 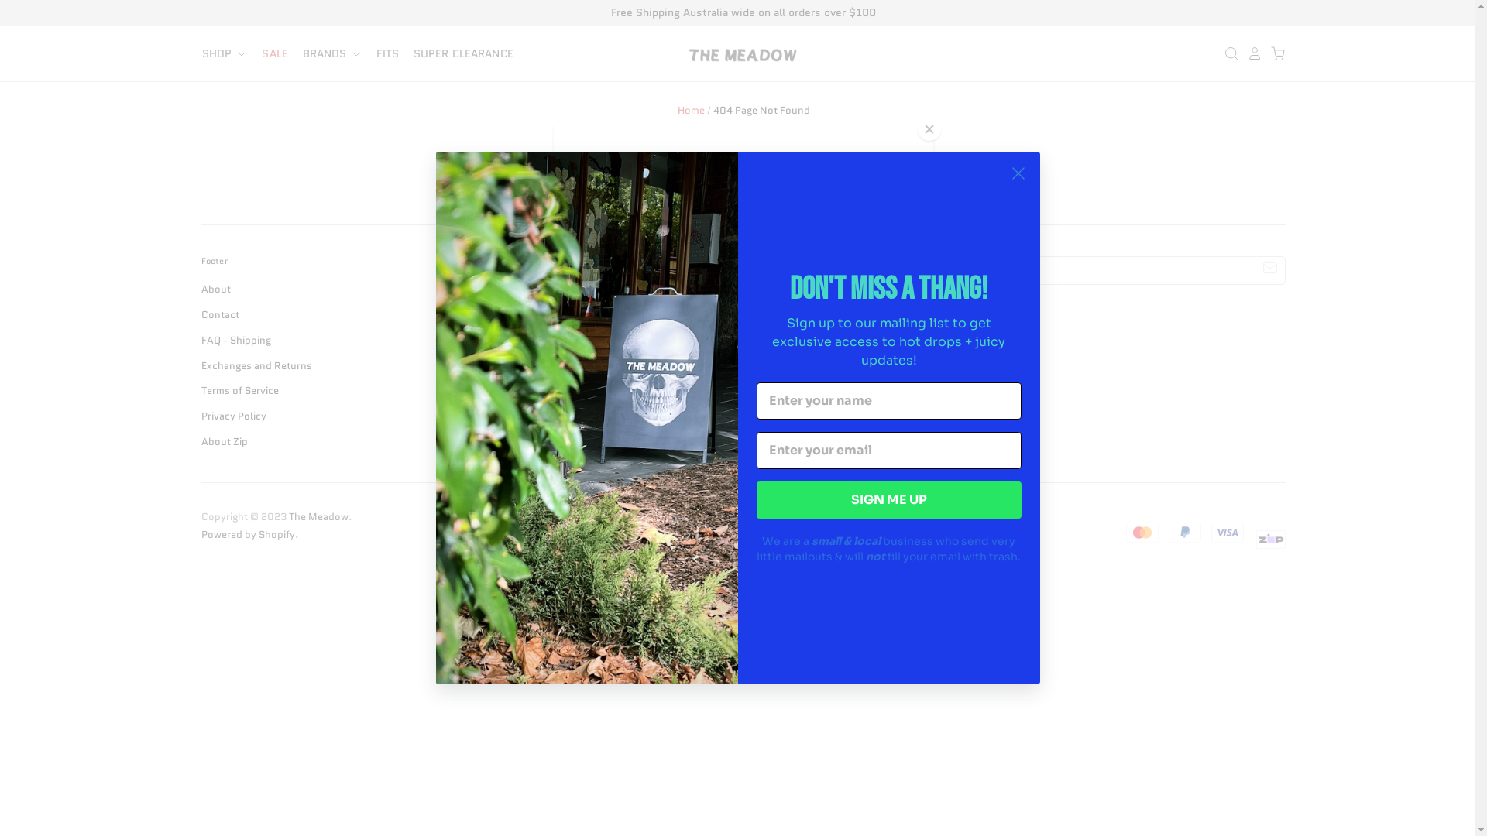 What do you see at coordinates (216, 290) in the screenshot?
I see `About` at bounding box center [216, 290].